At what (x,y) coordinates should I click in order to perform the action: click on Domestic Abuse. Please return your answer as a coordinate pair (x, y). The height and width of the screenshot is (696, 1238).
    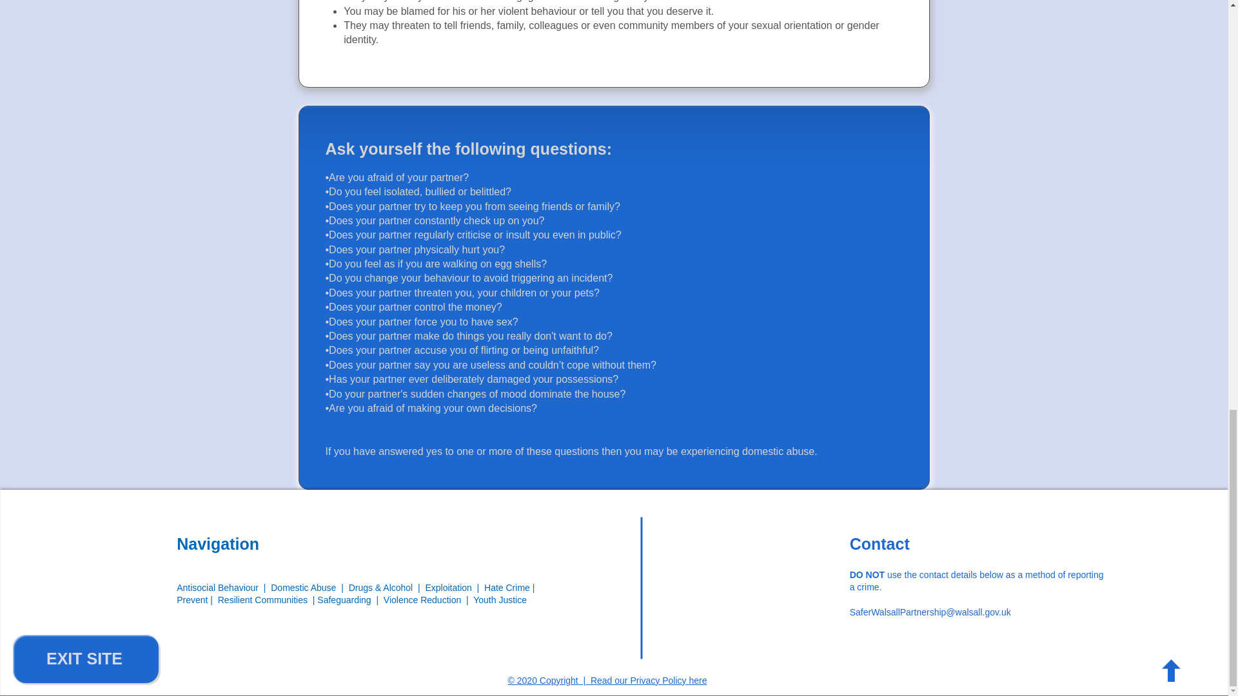
    Looking at the image, I should click on (303, 588).